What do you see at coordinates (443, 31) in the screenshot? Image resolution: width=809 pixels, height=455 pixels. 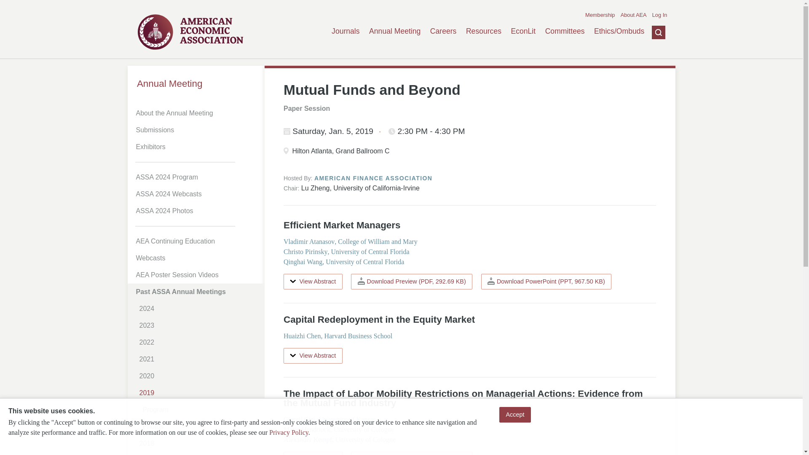 I see `Careers` at bounding box center [443, 31].